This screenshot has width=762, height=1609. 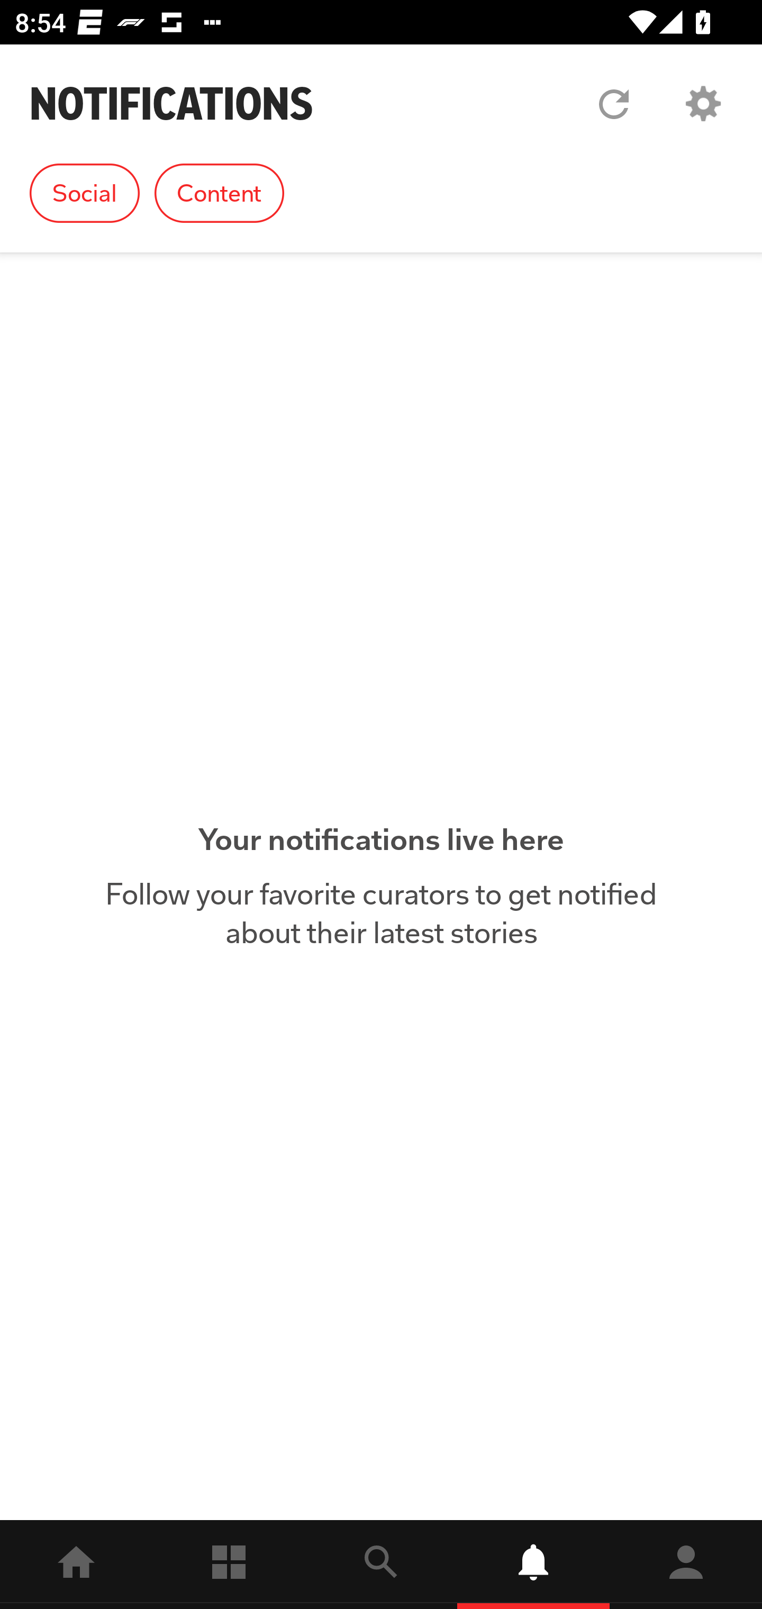 I want to click on Content, so click(x=219, y=193).